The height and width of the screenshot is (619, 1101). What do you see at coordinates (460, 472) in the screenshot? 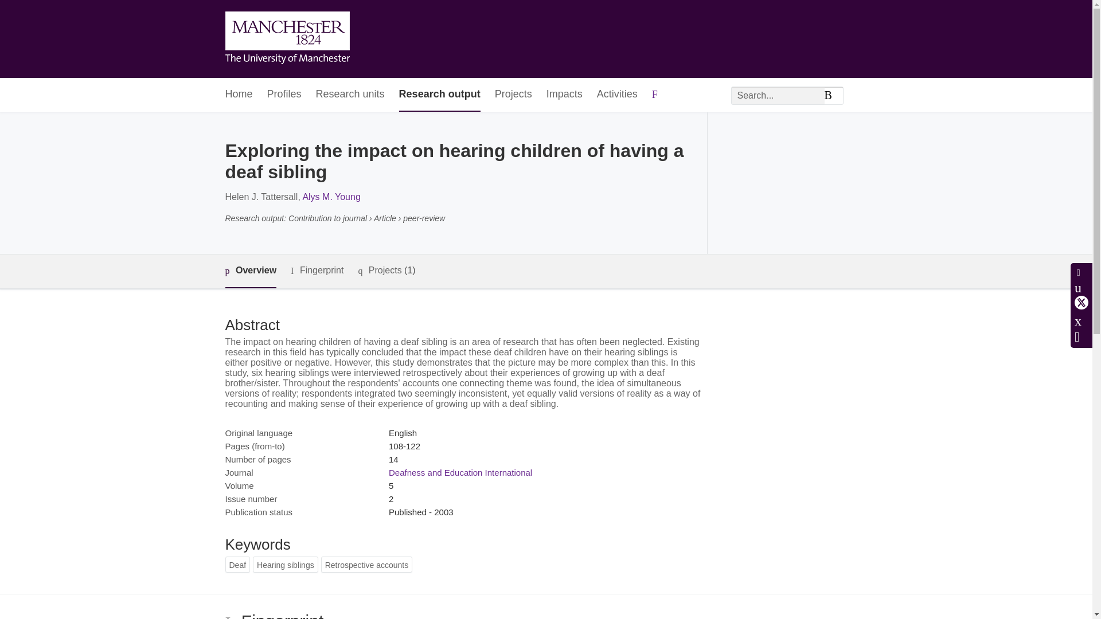
I see `Deafness and Education International` at bounding box center [460, 472].